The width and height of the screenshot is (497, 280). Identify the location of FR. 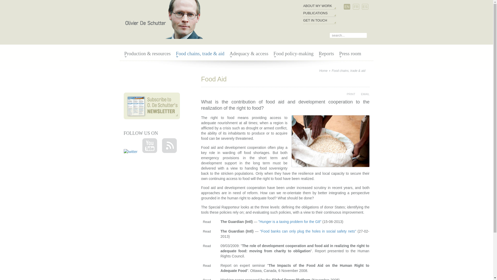
(356, 7).